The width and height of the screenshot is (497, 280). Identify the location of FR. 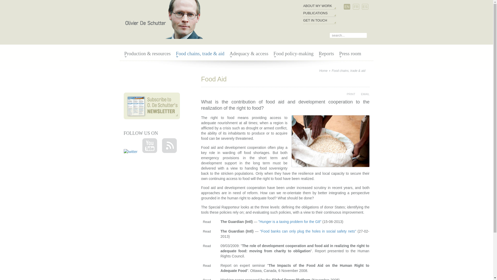
(356, 7).